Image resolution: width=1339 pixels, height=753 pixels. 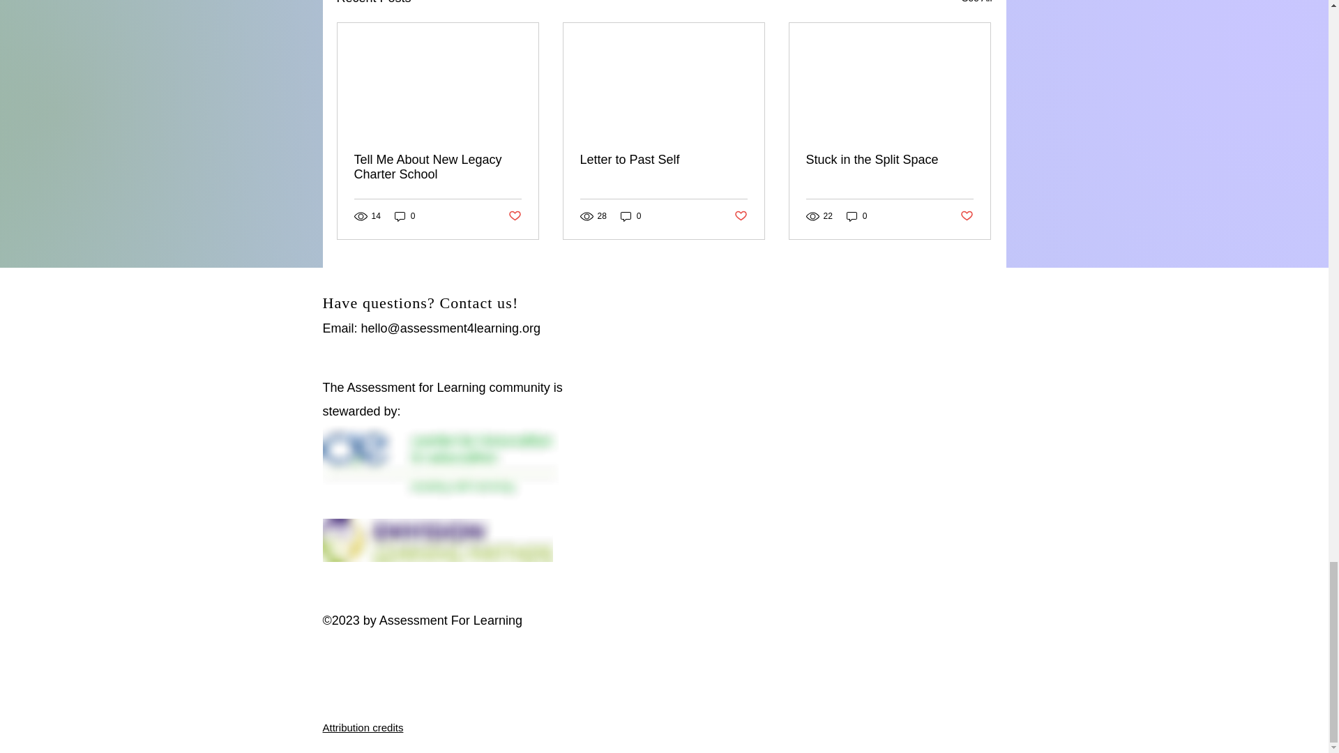 I want to click on Tell Me About New Legacy Charter School, so click(x=438, y=167).